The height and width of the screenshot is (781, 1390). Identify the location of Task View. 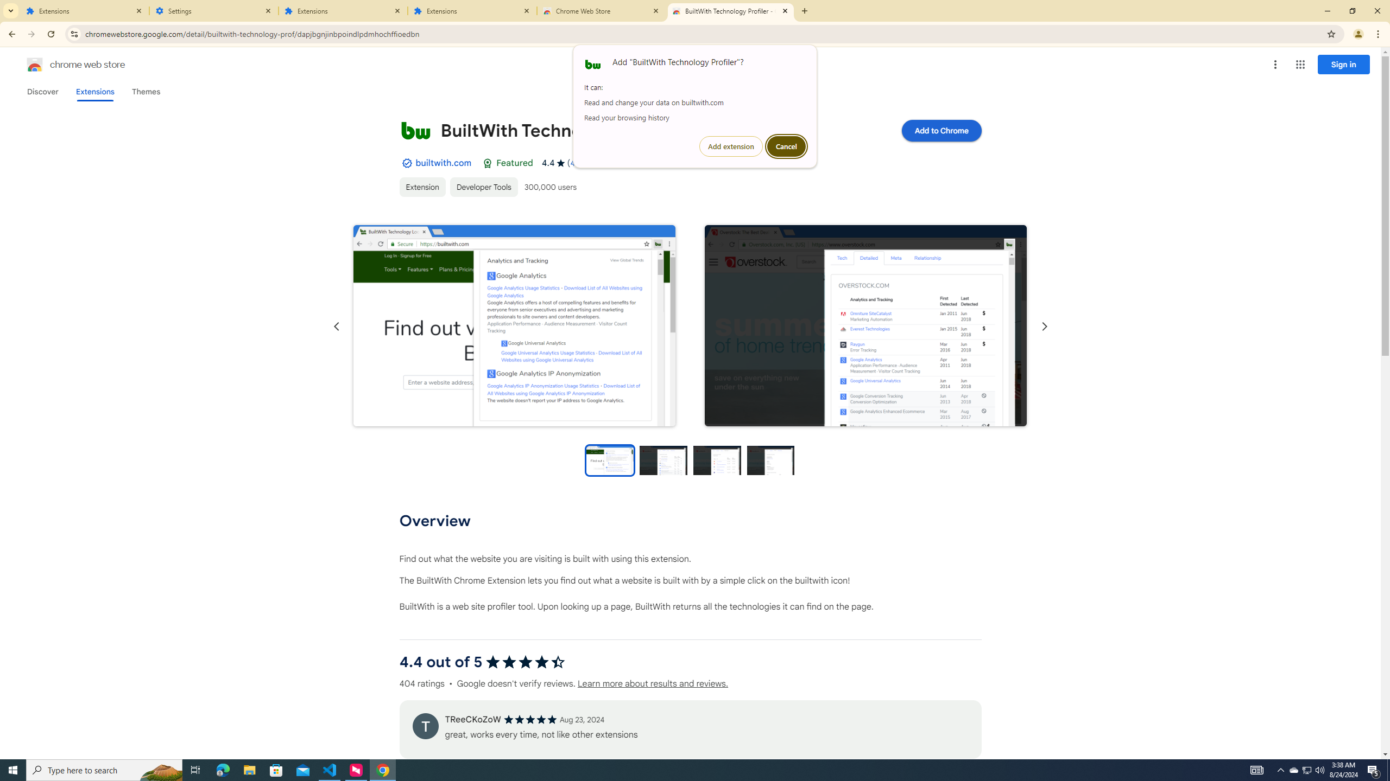
(195, 770).